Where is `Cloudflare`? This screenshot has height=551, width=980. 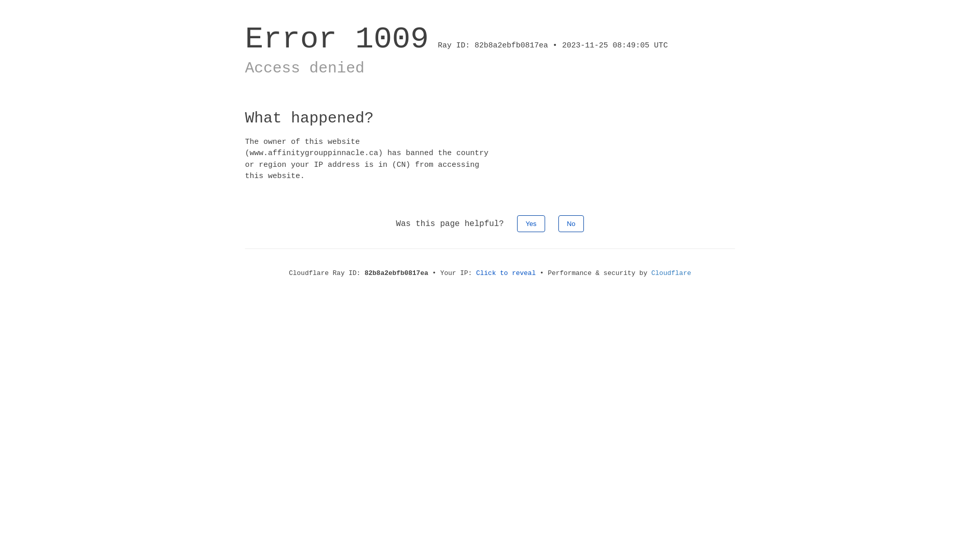 Cloudflare is located at coordinates (671, 273).